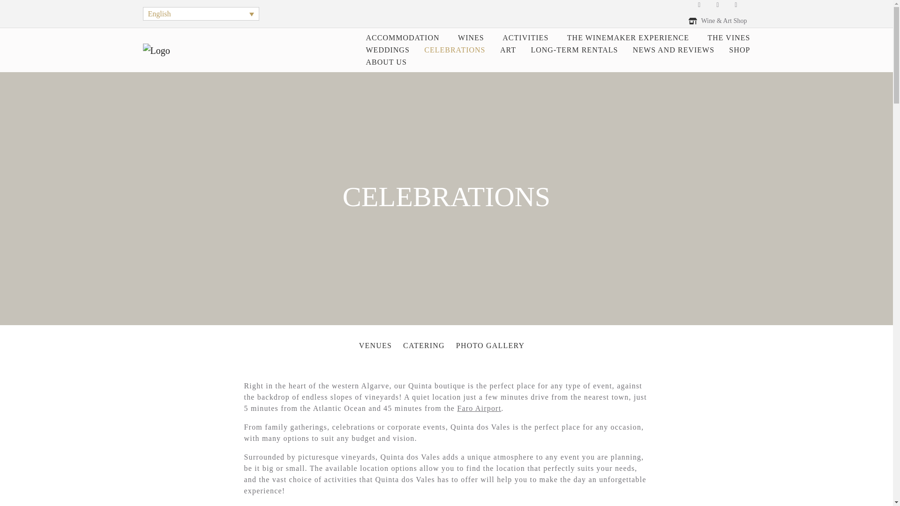 This screenshot has width=900, height=506. What do you see at coordinates (379, 62) in the screenshot?
I see `ABOUT US` at bounding box center [379, 62].